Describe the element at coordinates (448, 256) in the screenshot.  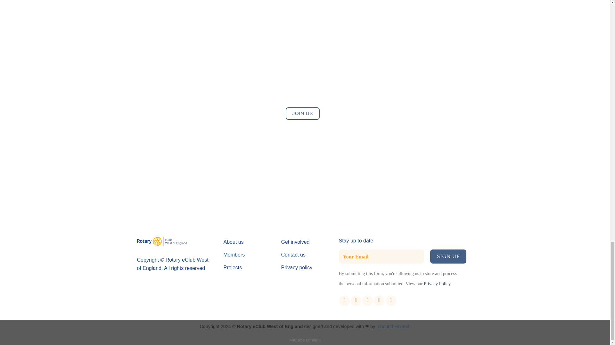
I see `Sign Up` at that location.